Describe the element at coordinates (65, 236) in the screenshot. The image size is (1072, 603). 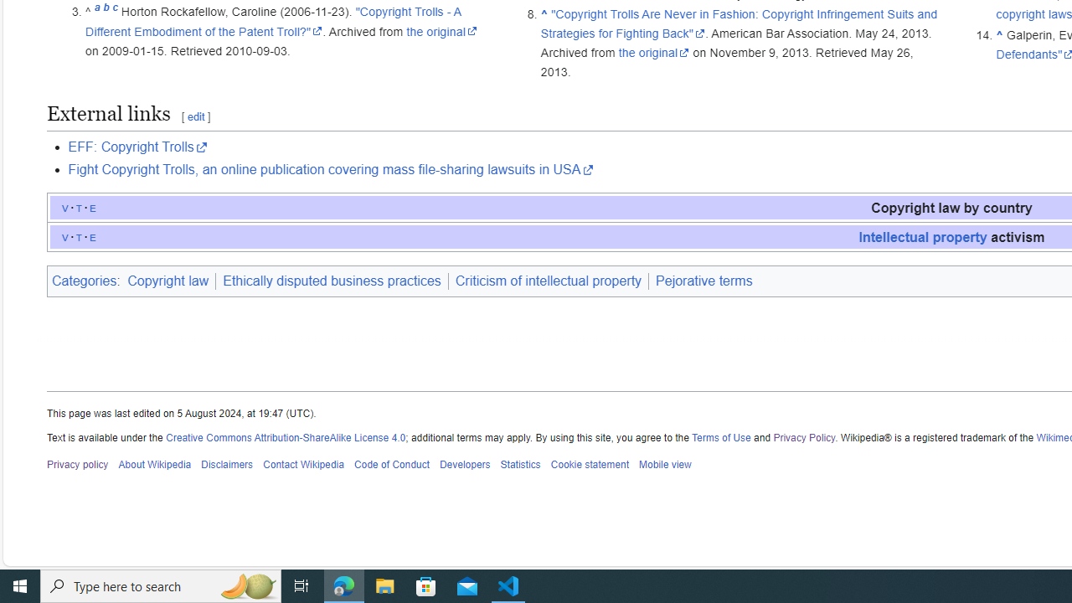
I see `v` at that location.